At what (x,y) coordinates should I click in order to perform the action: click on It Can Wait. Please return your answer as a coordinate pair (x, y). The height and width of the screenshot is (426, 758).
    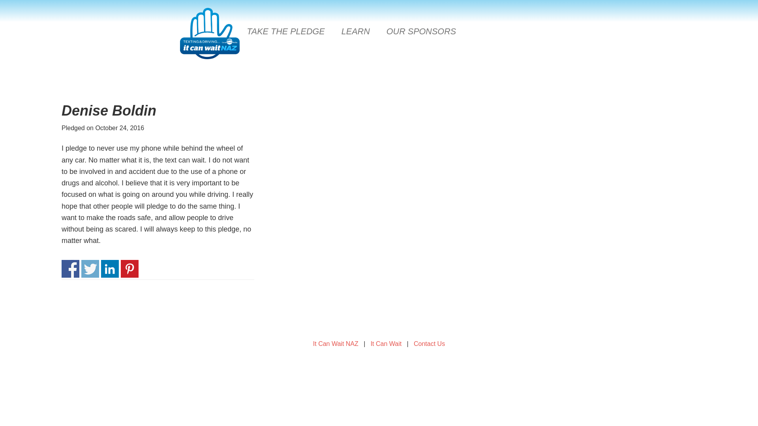
    Looking at the image, I should click on (386, 344).